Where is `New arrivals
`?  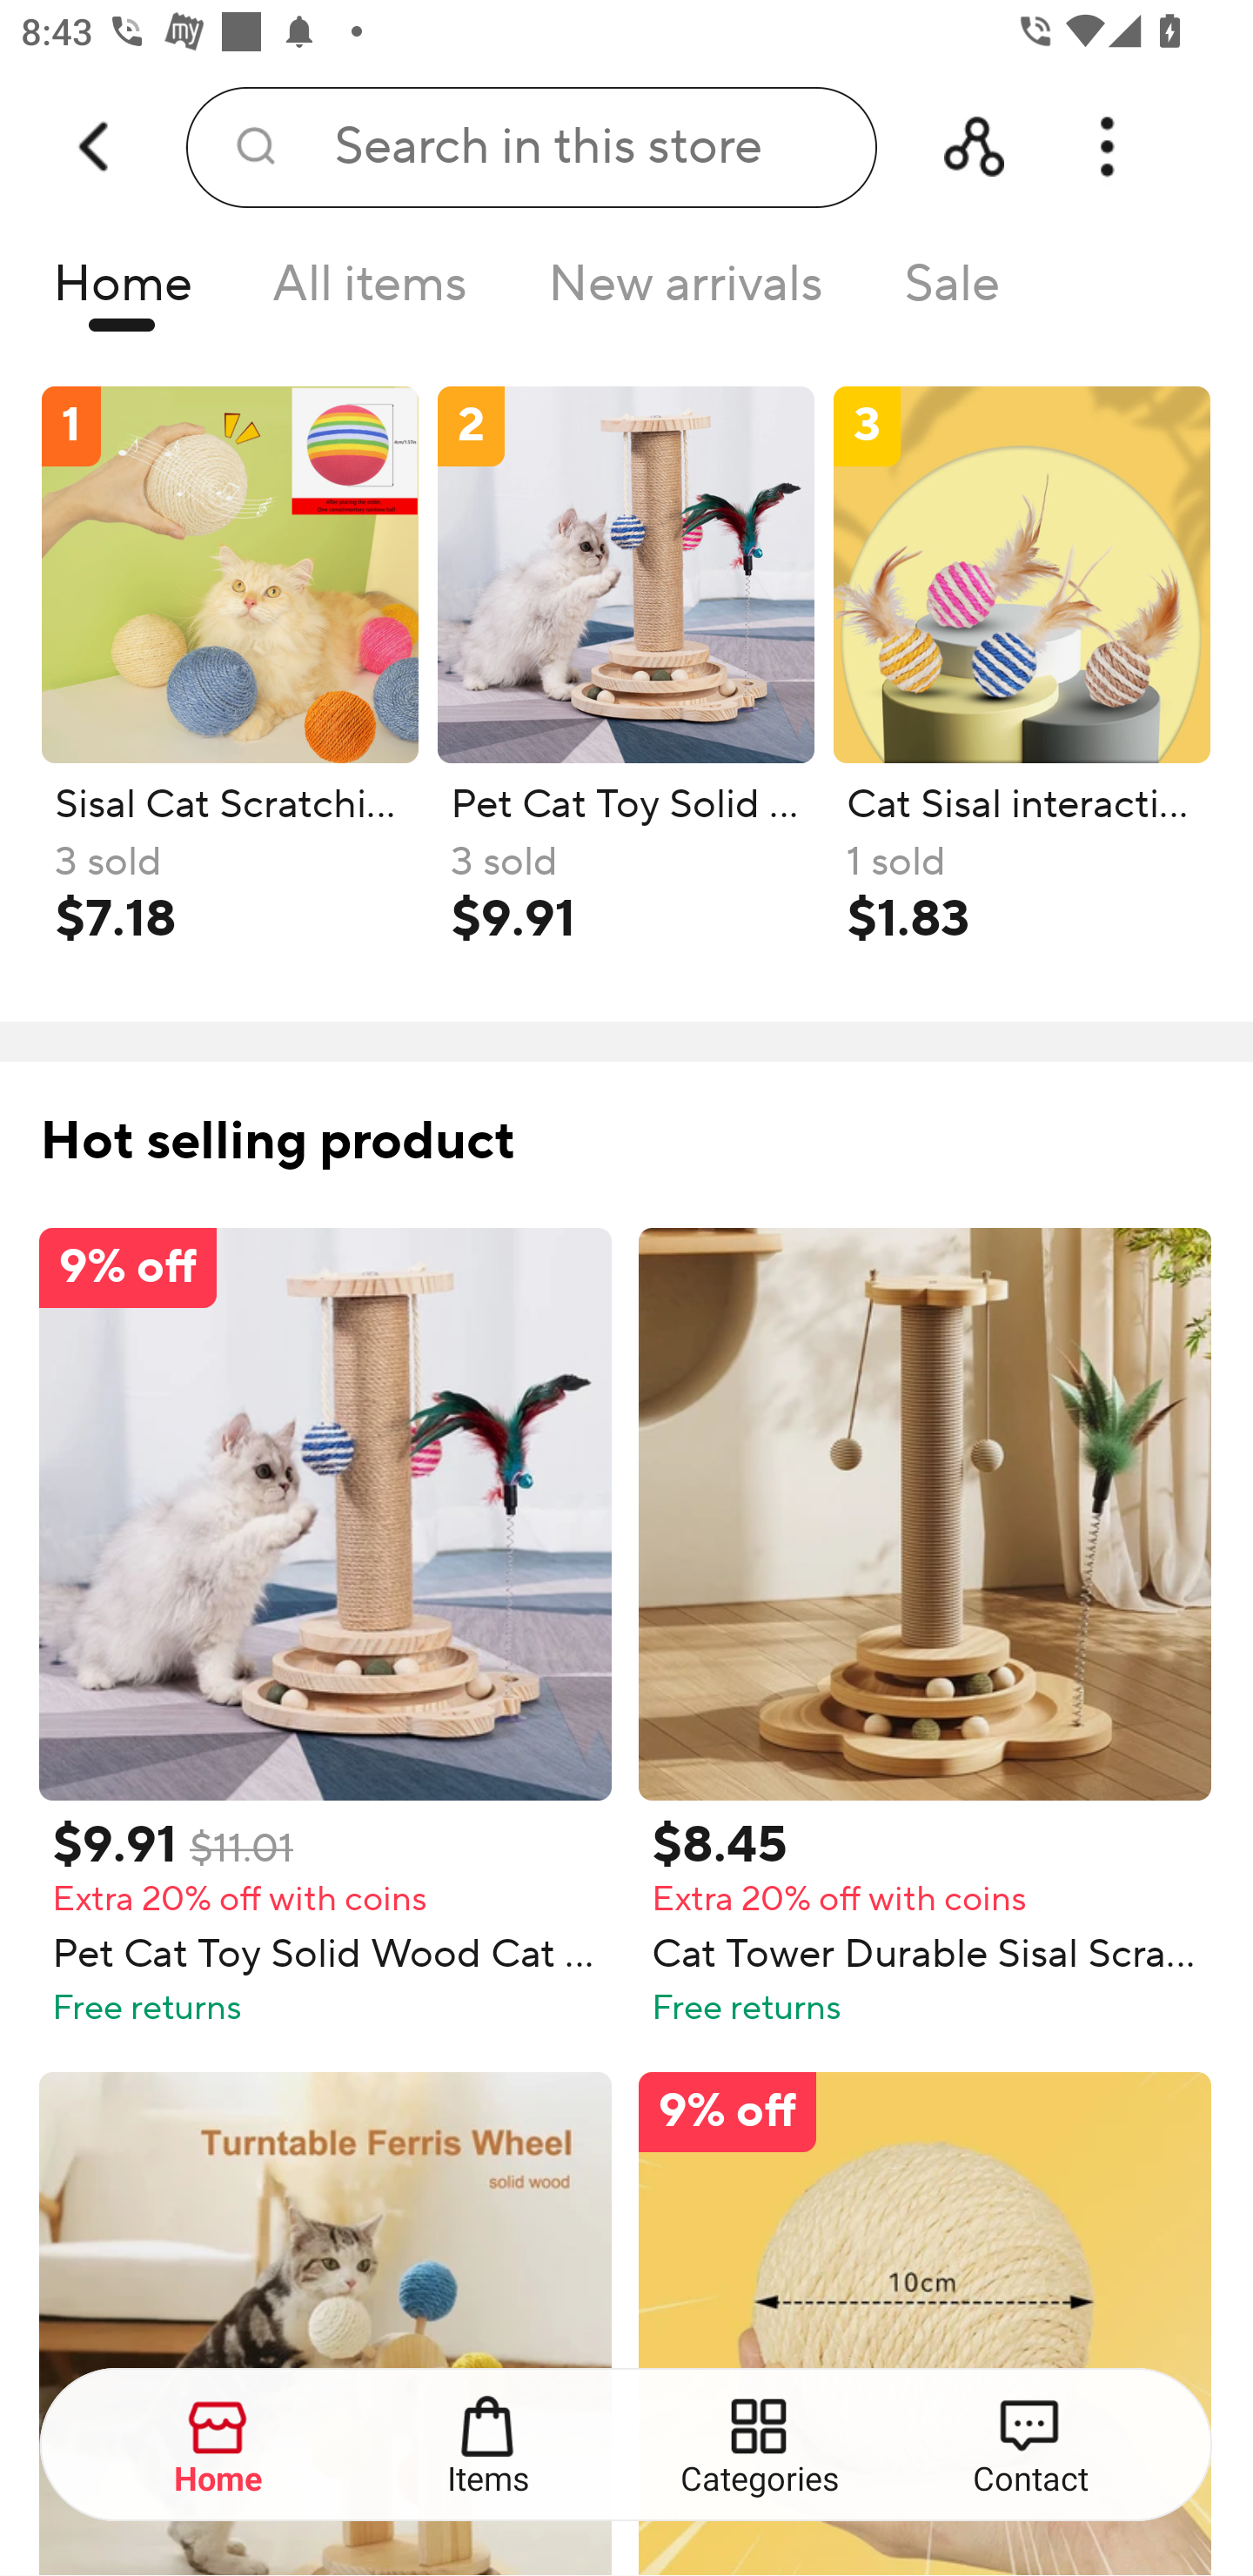
New arrivals
 is located at coordinates (686, 292).